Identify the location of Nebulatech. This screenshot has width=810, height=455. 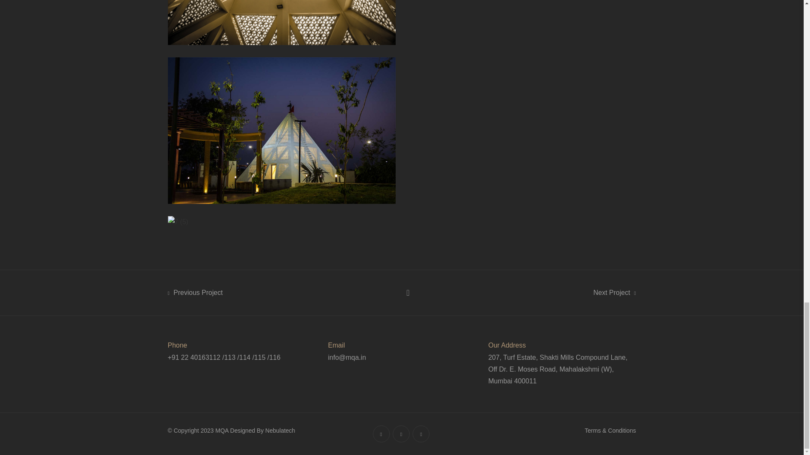
(280, 431).